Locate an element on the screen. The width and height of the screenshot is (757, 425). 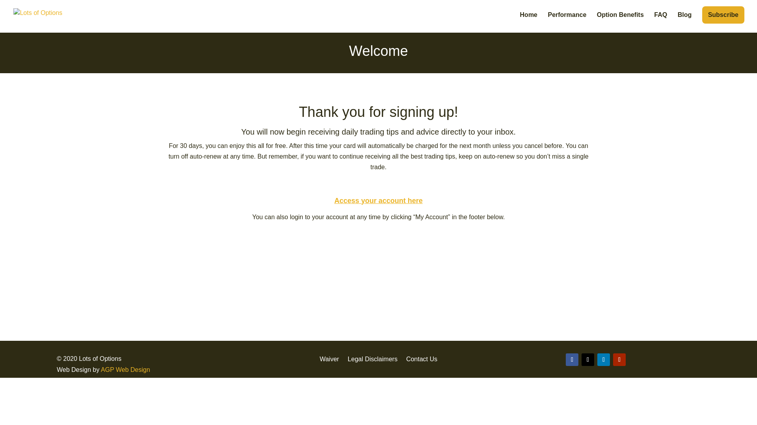
Performance is located at coordinates (567, 22).